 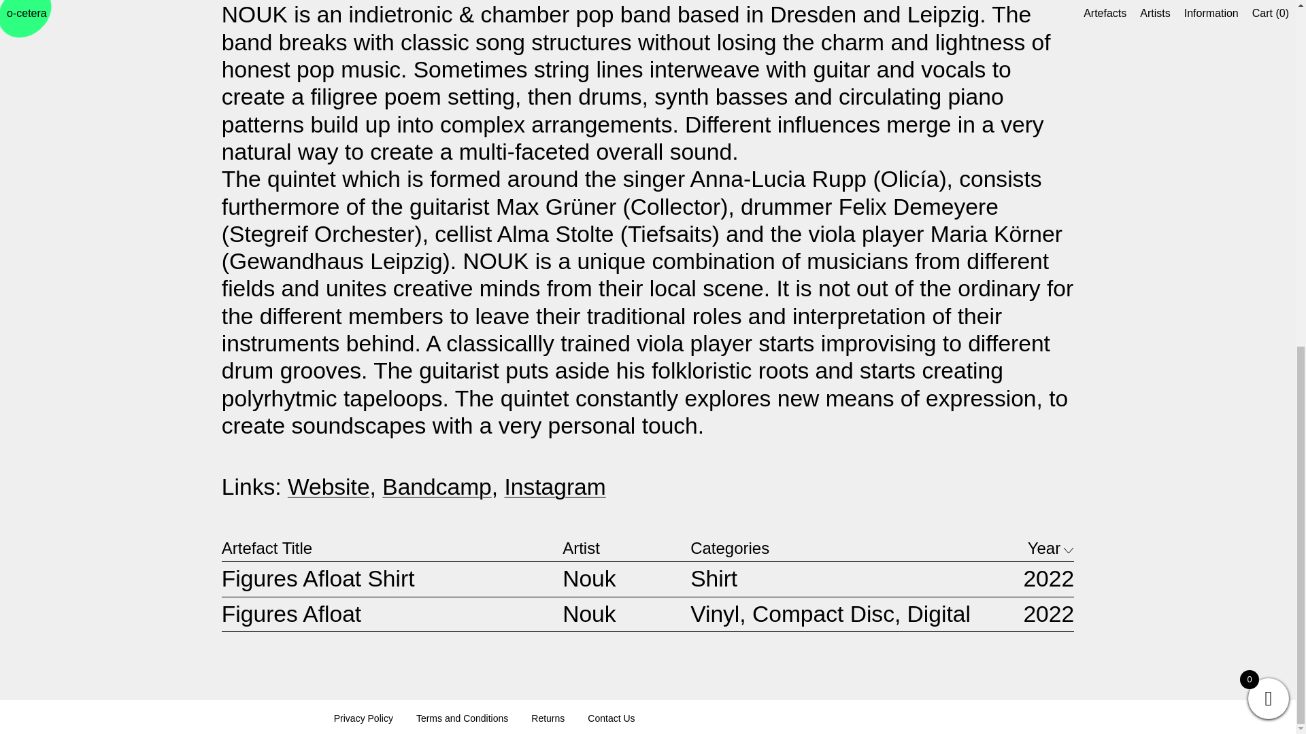 I want to click on Contact Us, so click(x=611, y=718).